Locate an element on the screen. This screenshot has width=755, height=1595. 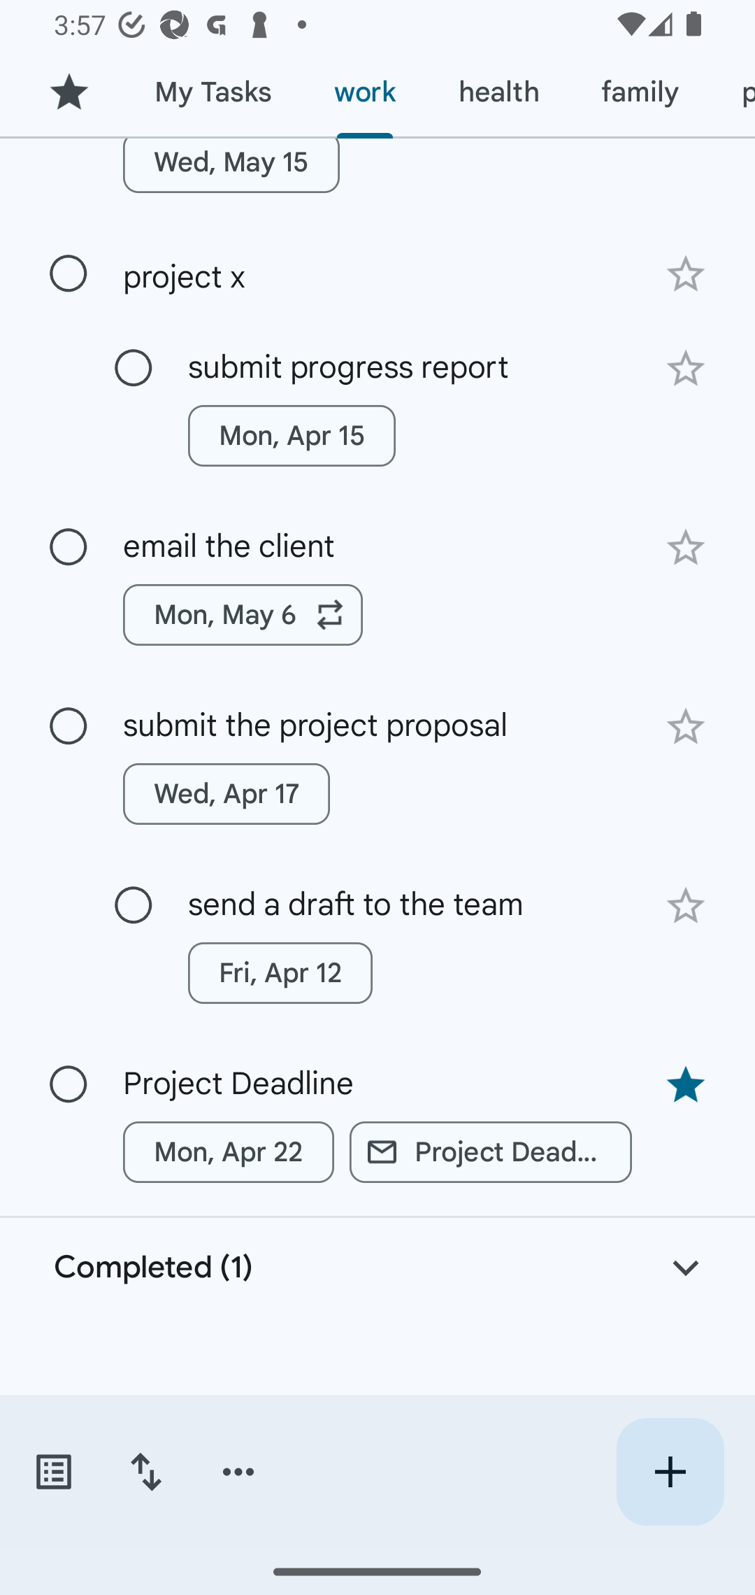
Mark as complete is located at coordinates (69, 548).